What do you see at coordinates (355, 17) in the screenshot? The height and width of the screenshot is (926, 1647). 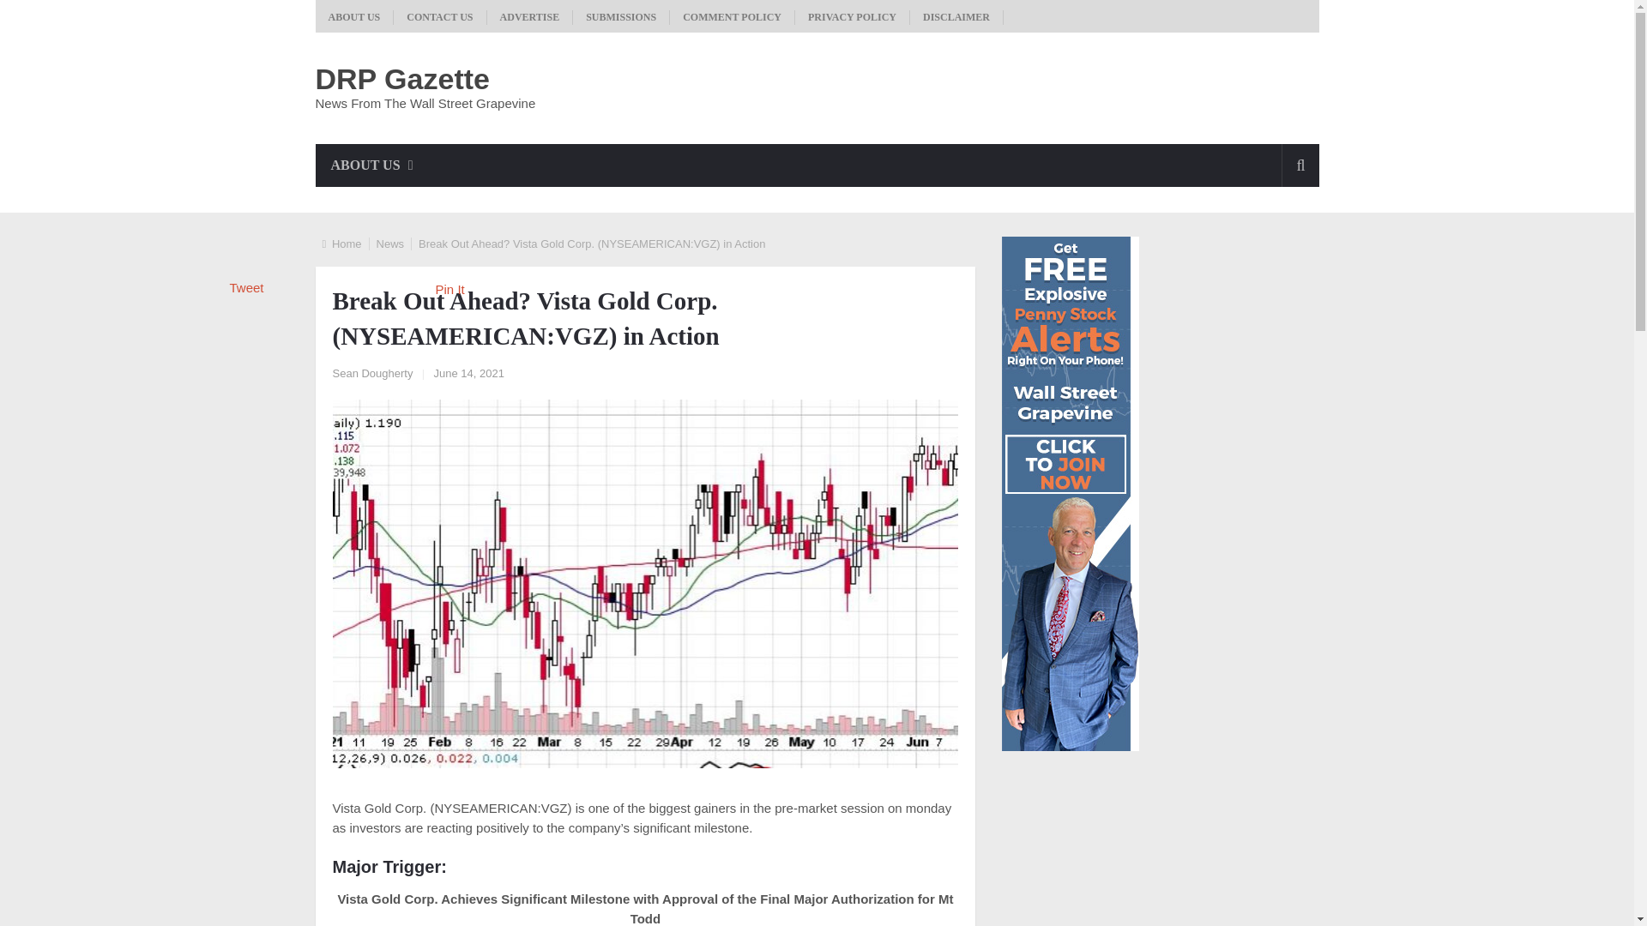 I see `ABOUT US` at bounding box center [355, 17].